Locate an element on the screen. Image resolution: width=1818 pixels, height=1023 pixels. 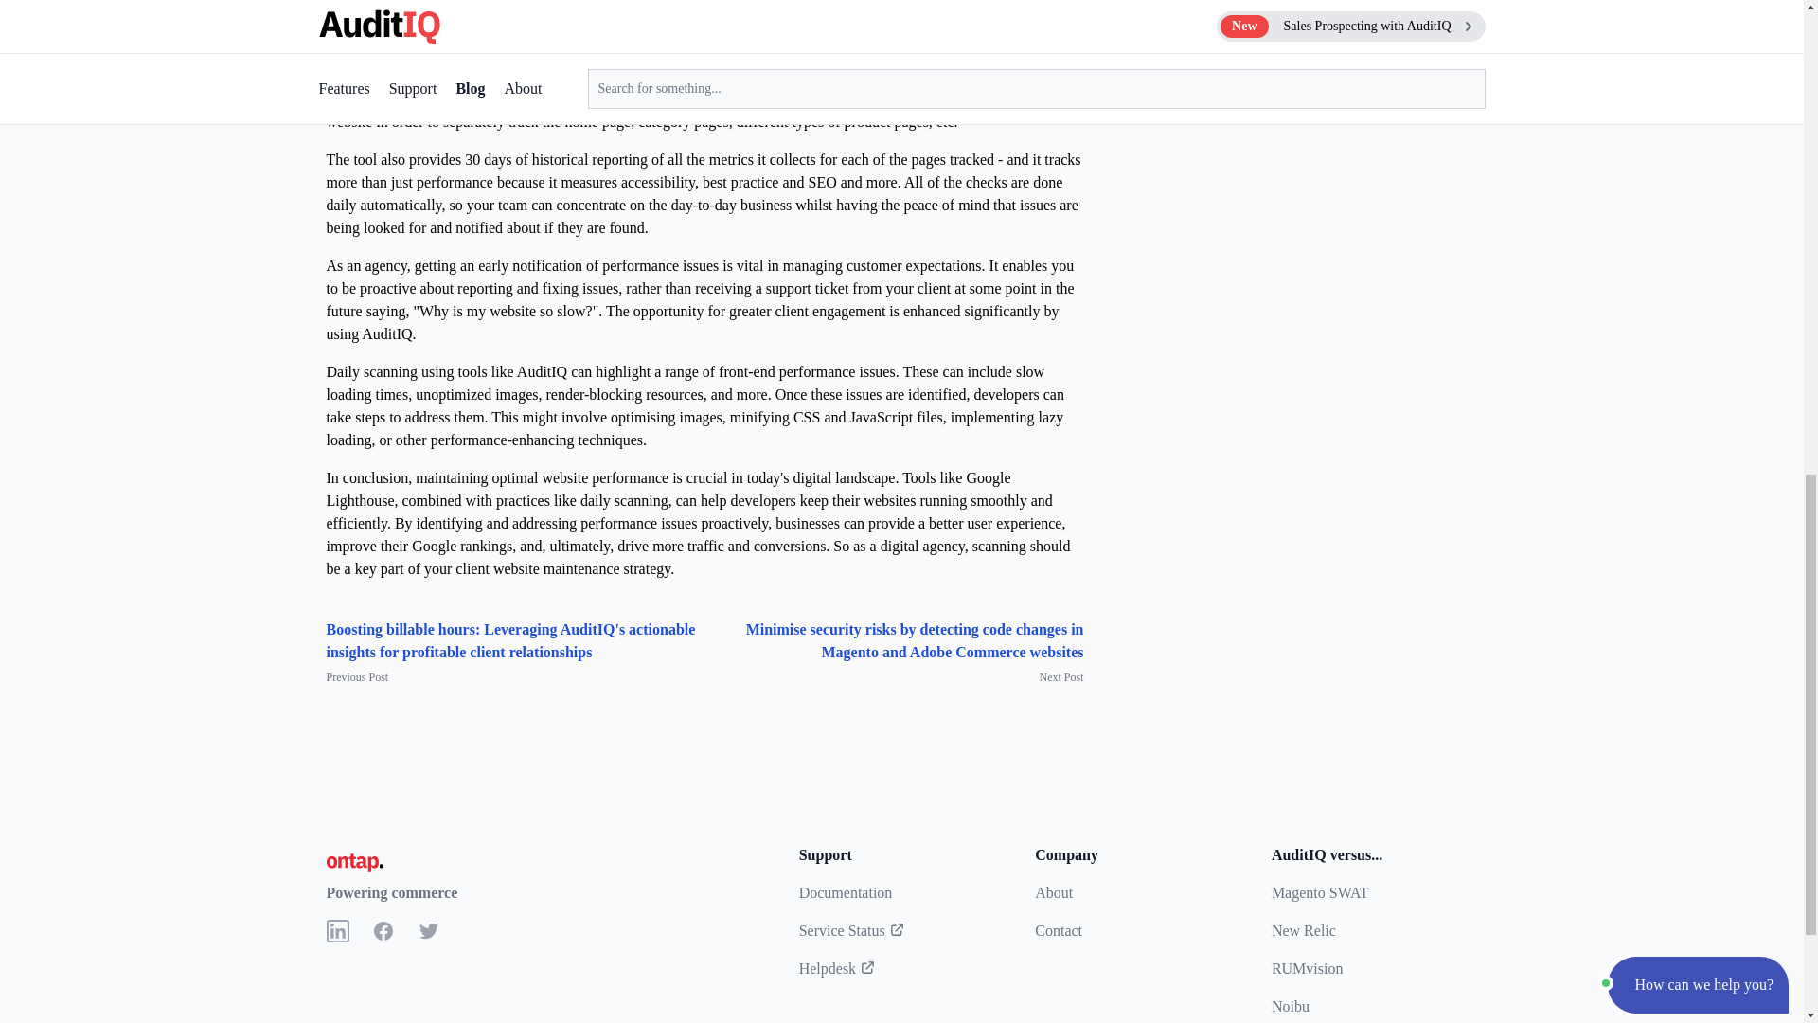
RUMvision is located at coordinates (1307, 968).